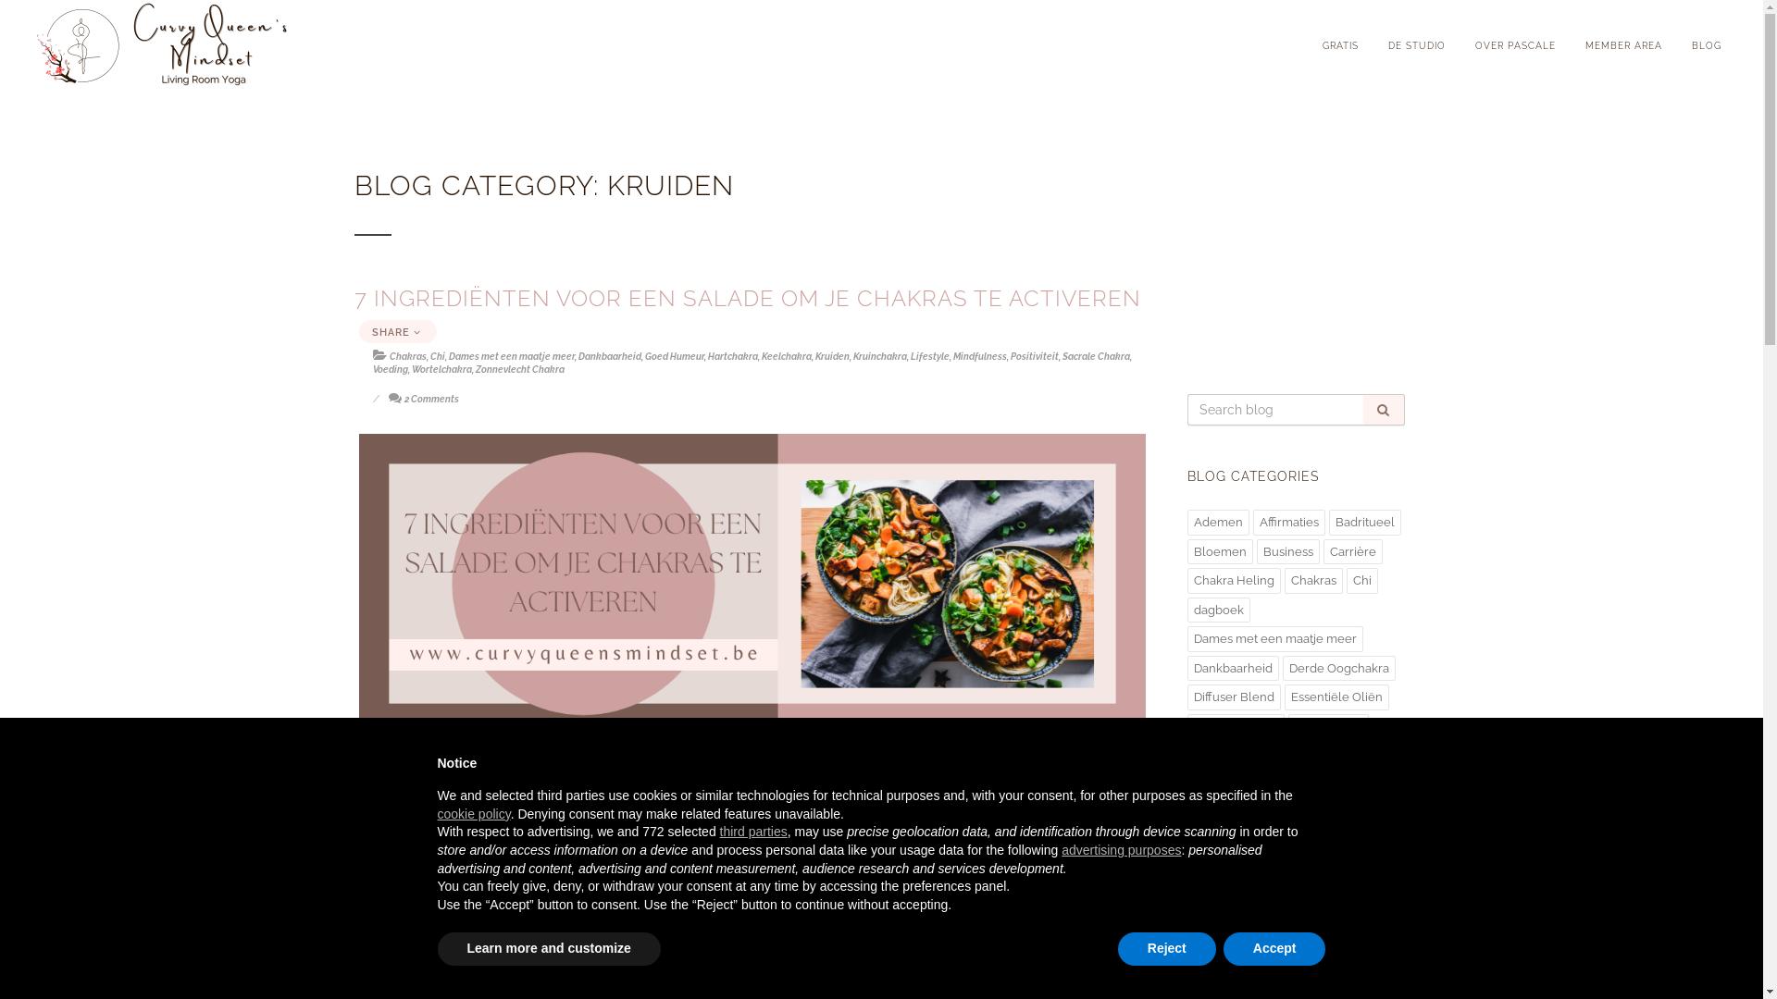  I want to click on Feestdagen, so click(1329, 727).